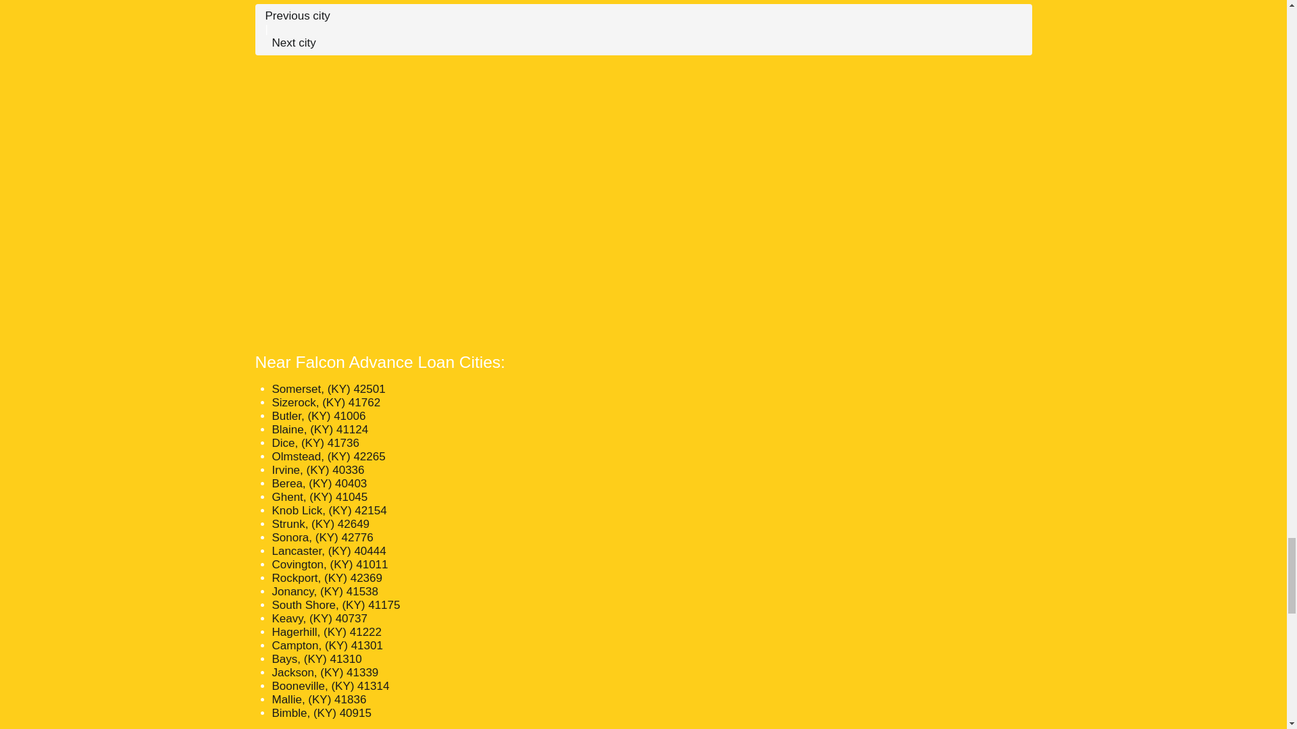  What do you see at coordinates (328, 456) in the screenshot?
I see `Payday loans in Olmstead` at bounding box center [328, 456].